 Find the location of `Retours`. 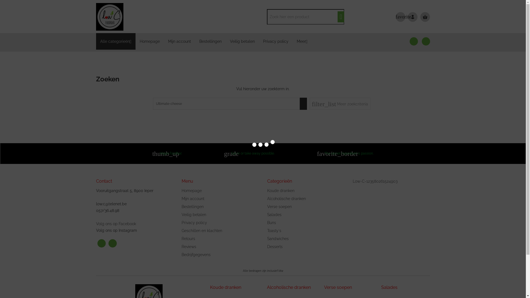

Retours is located at coordinates (188, 239).